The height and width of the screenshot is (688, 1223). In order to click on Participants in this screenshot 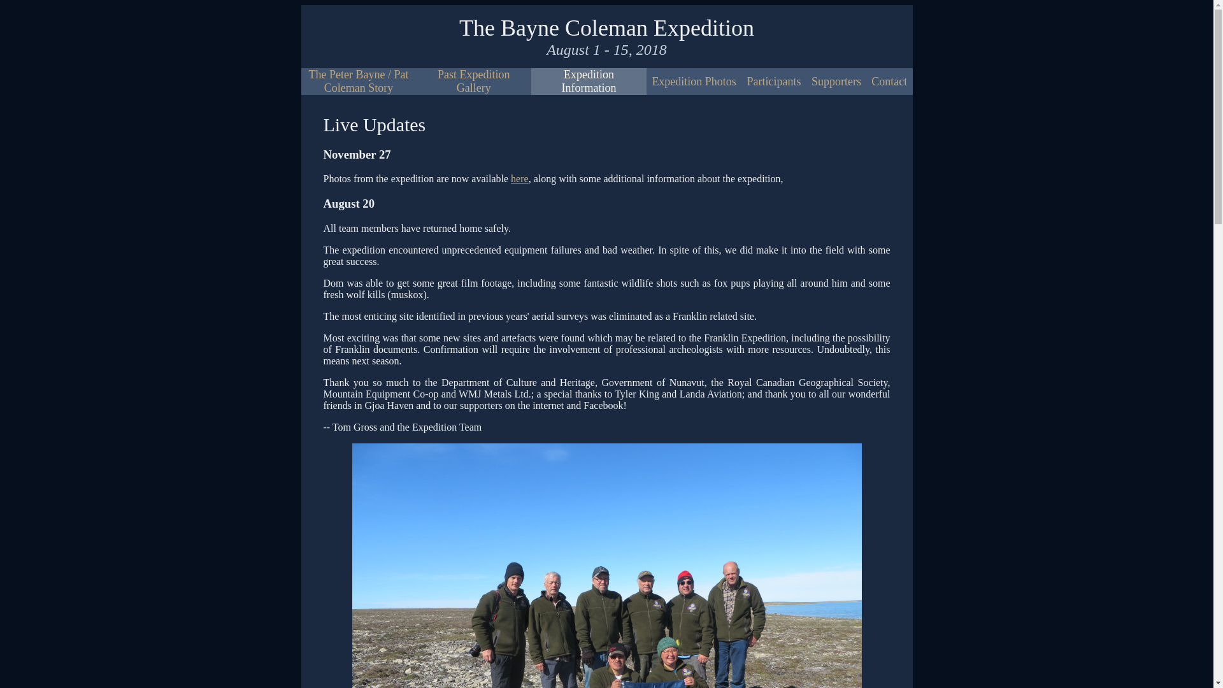, I will do `click(773, 82)`.